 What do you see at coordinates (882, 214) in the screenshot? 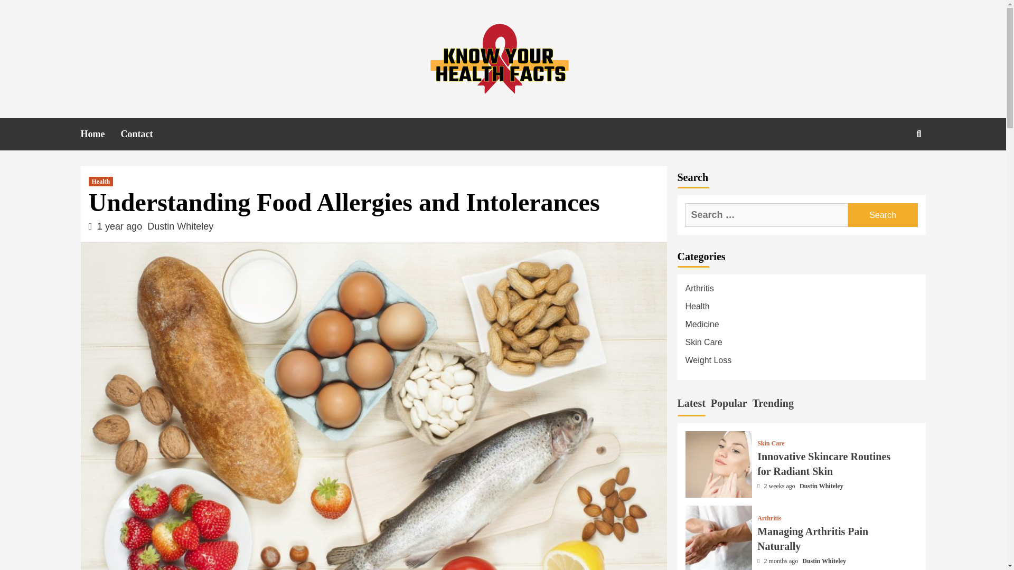
I see `Search` at bounding box center [882, 214].